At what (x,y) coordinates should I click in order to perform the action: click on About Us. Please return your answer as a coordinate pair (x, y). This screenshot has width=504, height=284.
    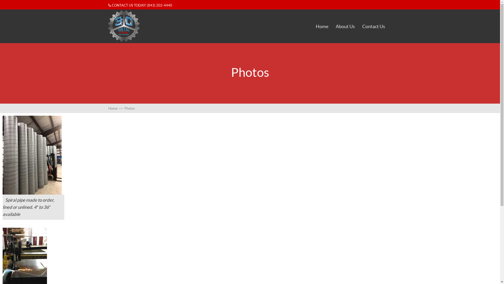
    Looking at the image, I should click on (345, 26).